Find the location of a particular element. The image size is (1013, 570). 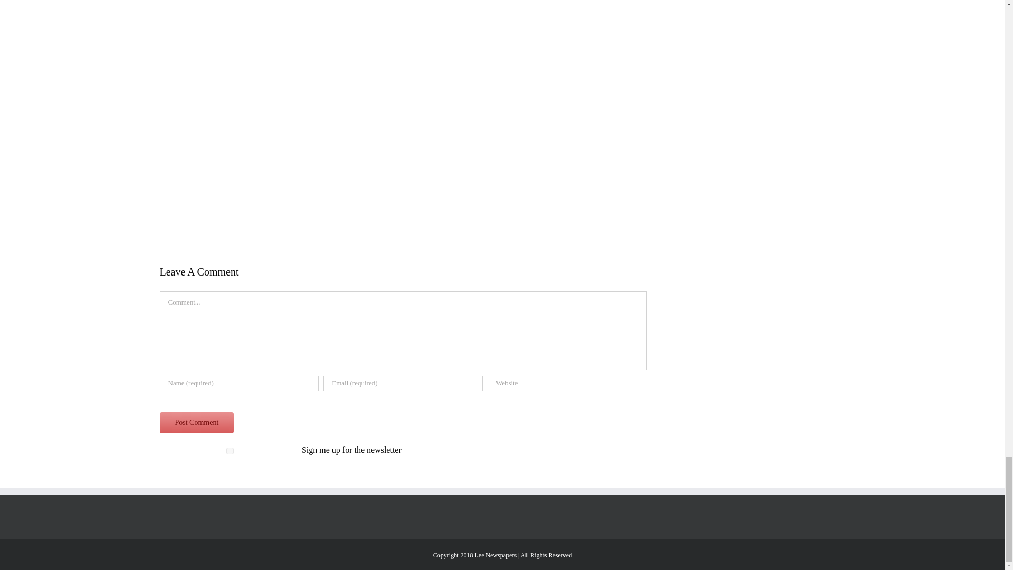

1 is located at coordinates (229, 451).